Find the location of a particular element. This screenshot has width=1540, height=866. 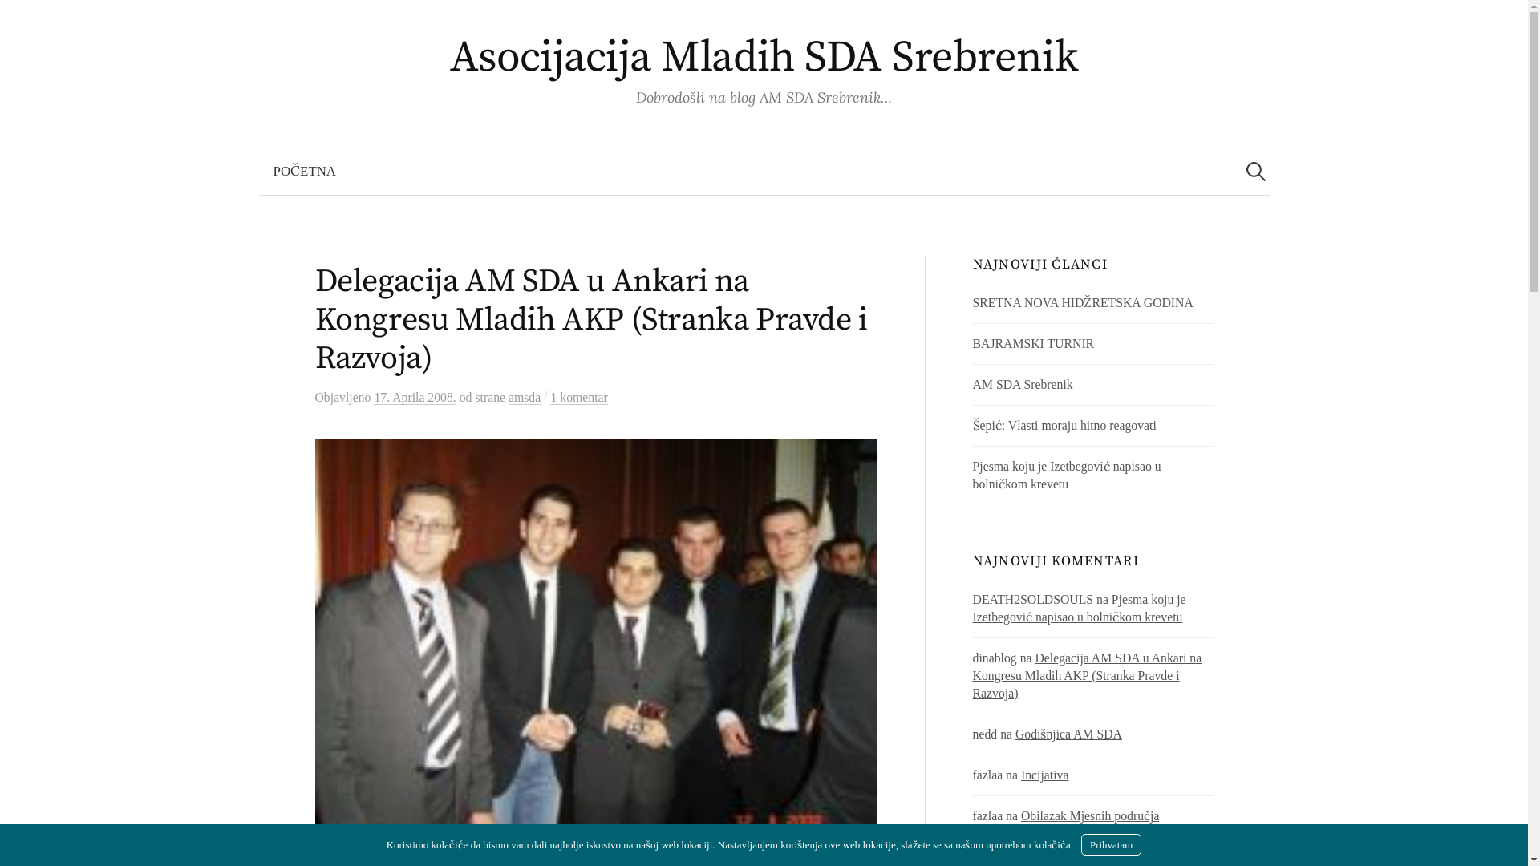

Prihvatam is located at coordinates (1112, 845).